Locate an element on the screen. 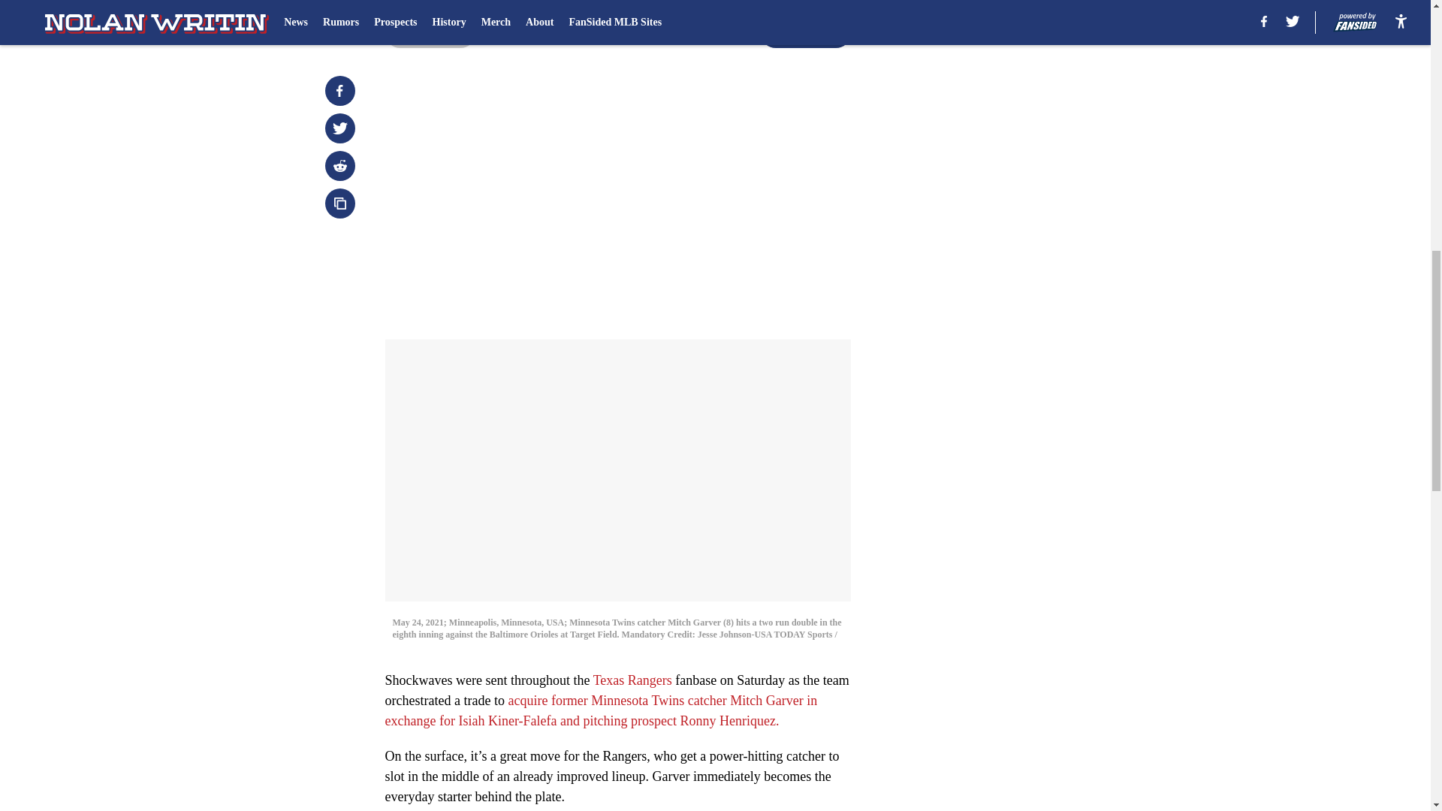 The image size is (1442, 811). Next is located at coordinates (805, 32).